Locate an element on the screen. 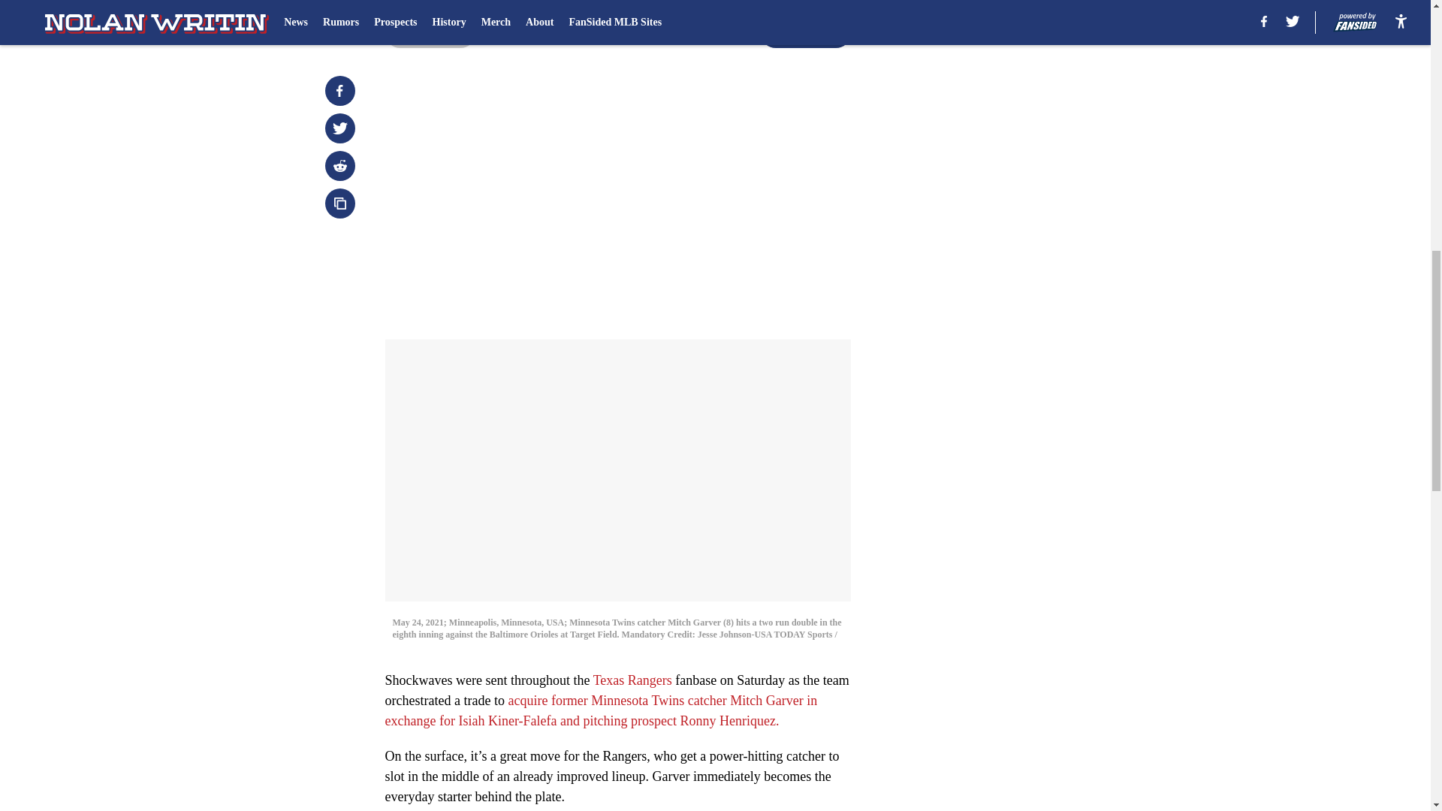 The image size is (1442, 811). Next is located at coordinates (805, 32).